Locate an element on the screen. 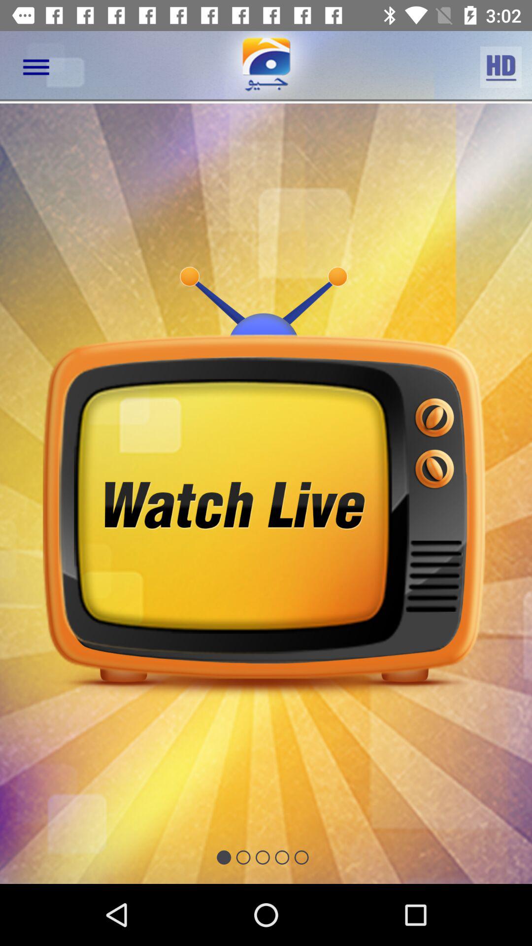 This screenshot has height=946, width=532. turn on tv is located at coordinates (266, 494).